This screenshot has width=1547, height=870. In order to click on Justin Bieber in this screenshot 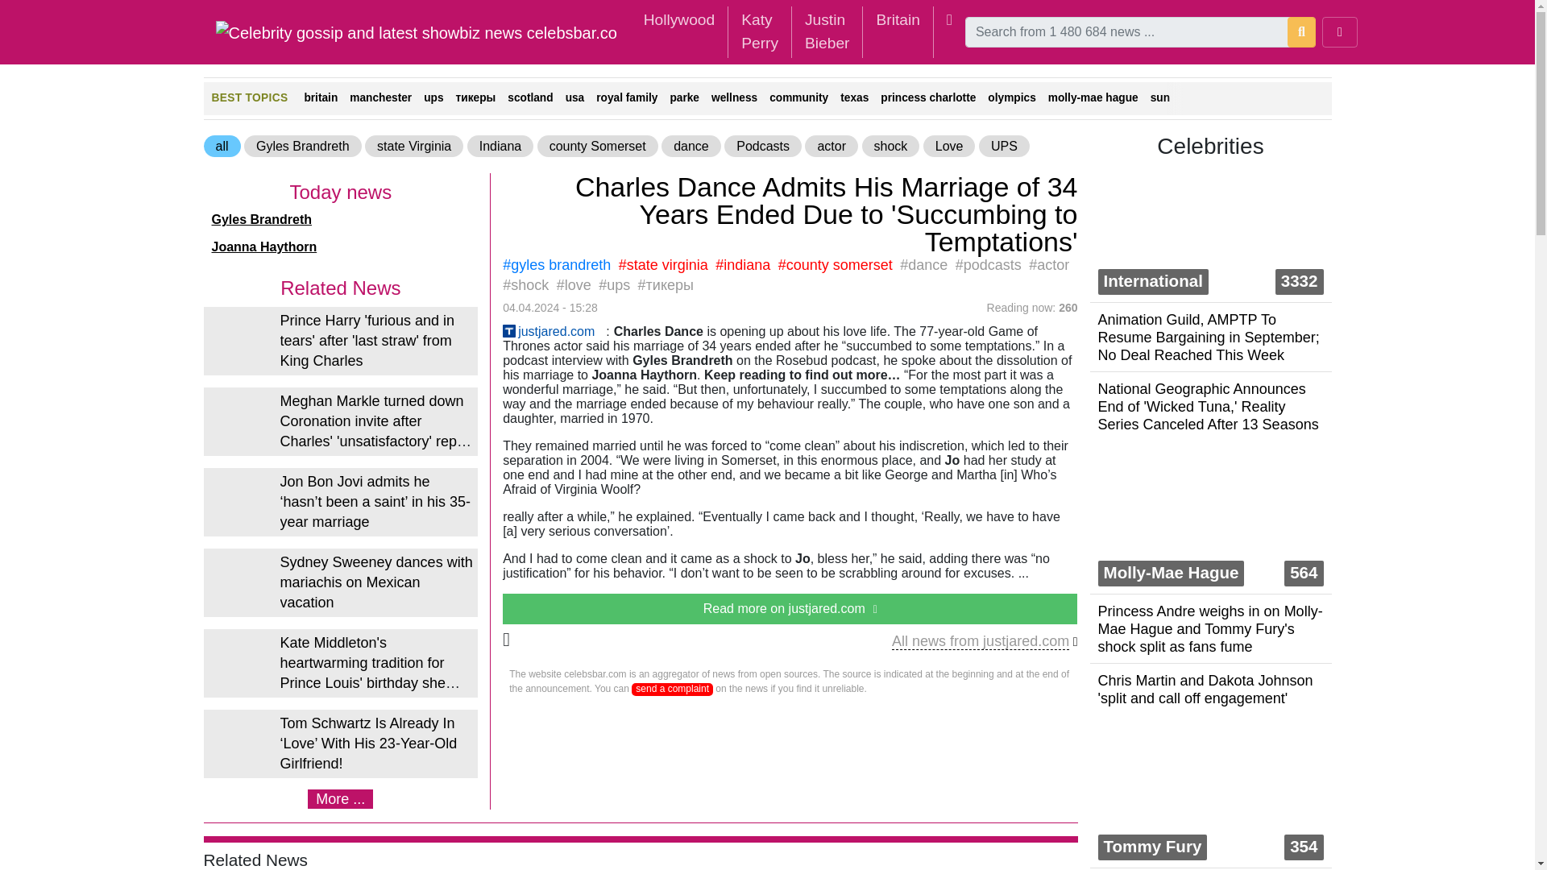, I will do `click(827, 32)`.